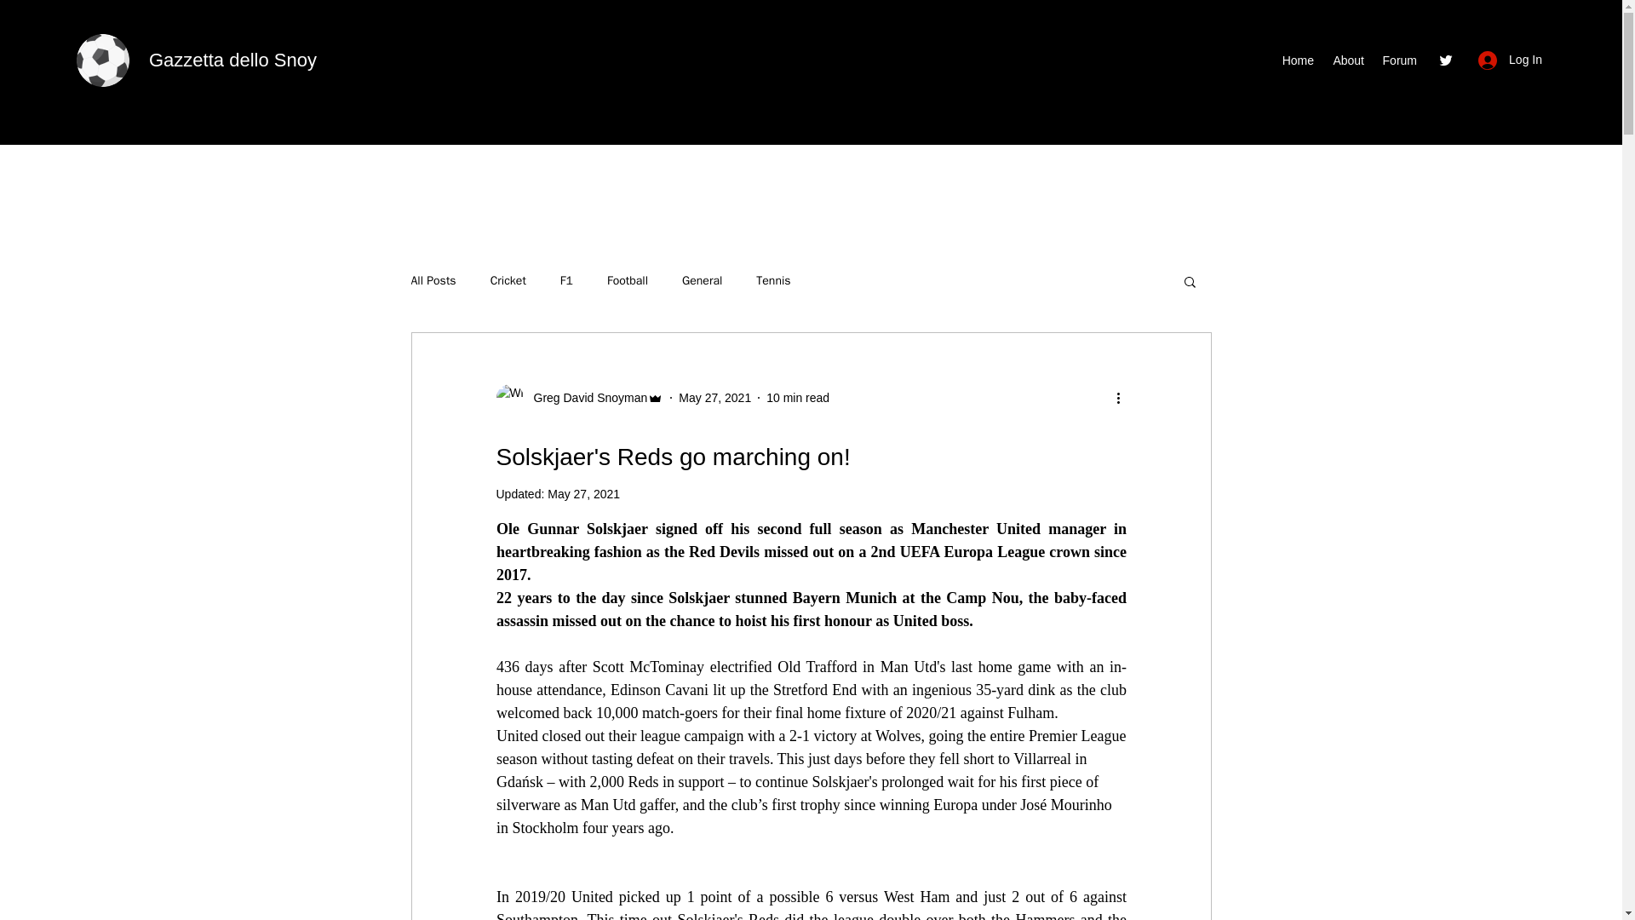 This screenshot has height=920, width=1635. I want to click on Football, so click(627, 281).